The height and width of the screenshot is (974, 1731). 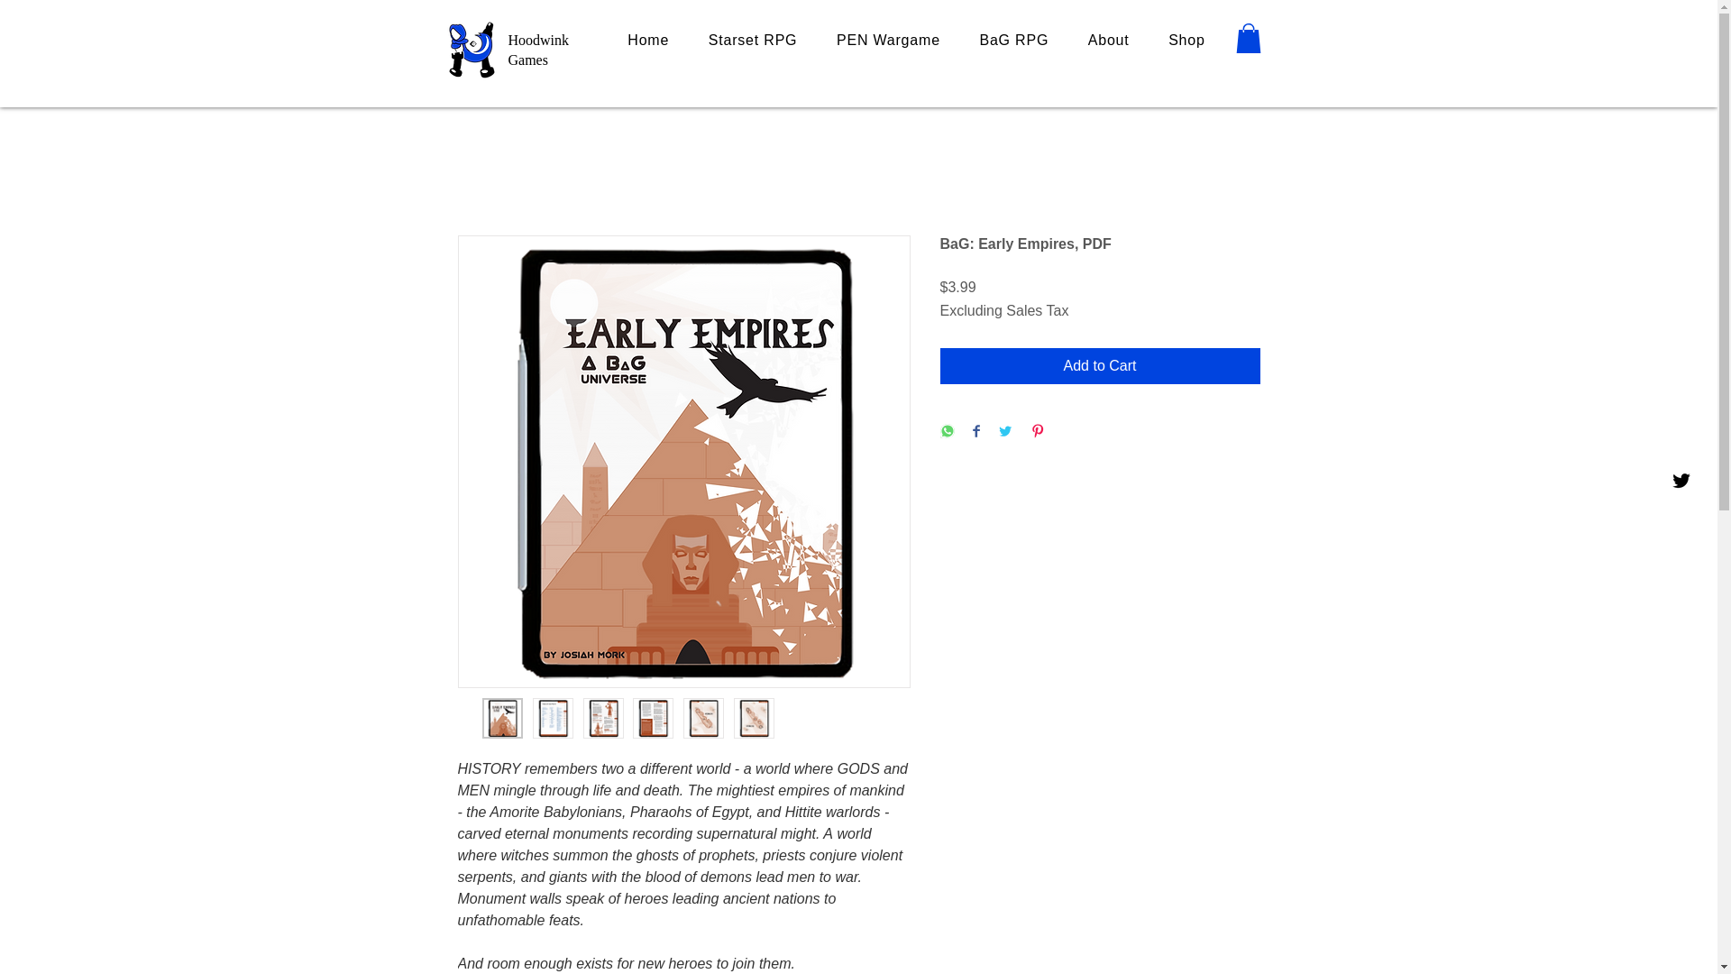 I want to click on Home, so click(x=647, y=40).